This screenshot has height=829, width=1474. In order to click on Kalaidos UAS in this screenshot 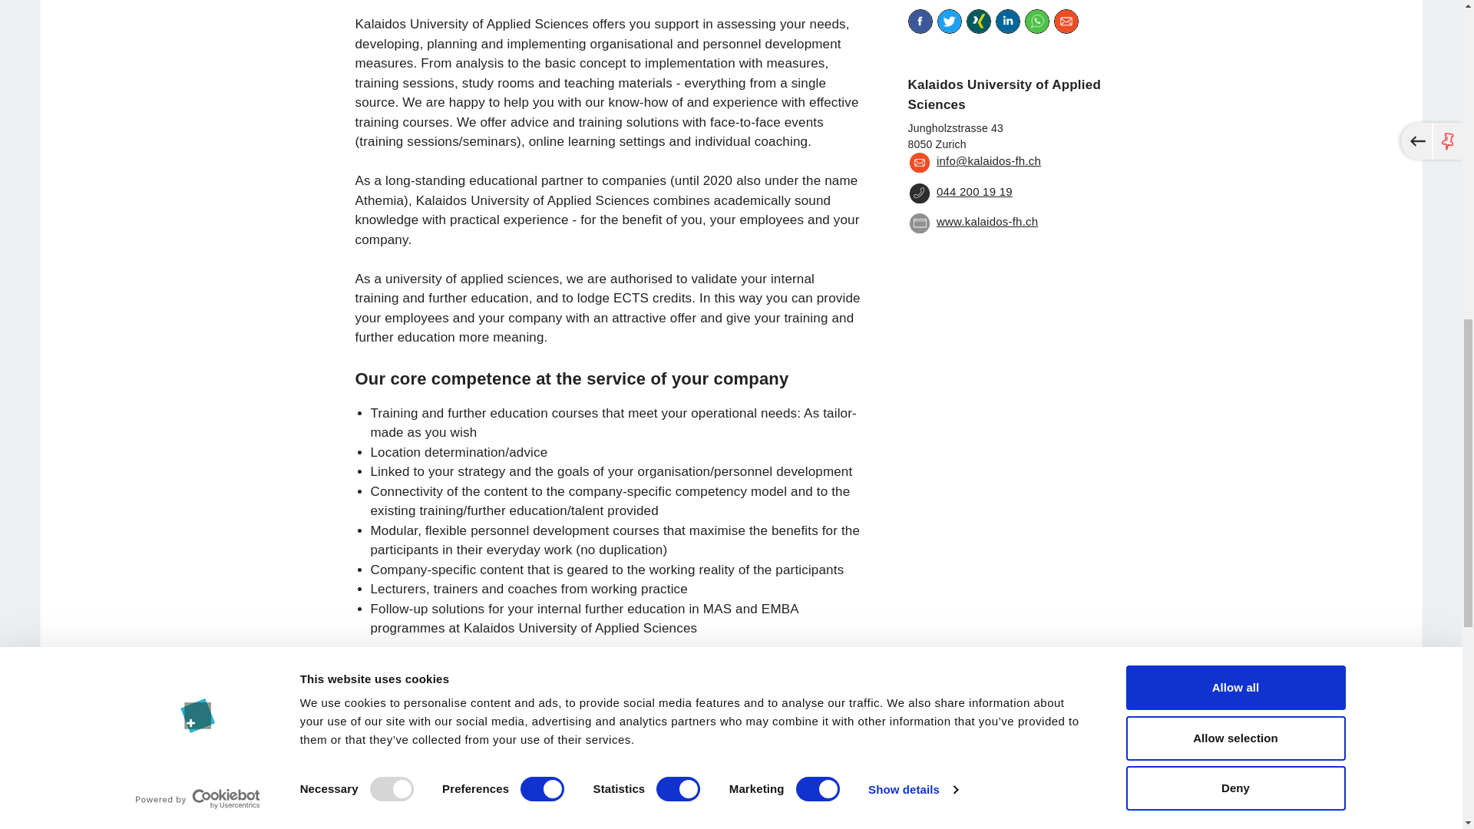, I will do `click(972, 223)`.